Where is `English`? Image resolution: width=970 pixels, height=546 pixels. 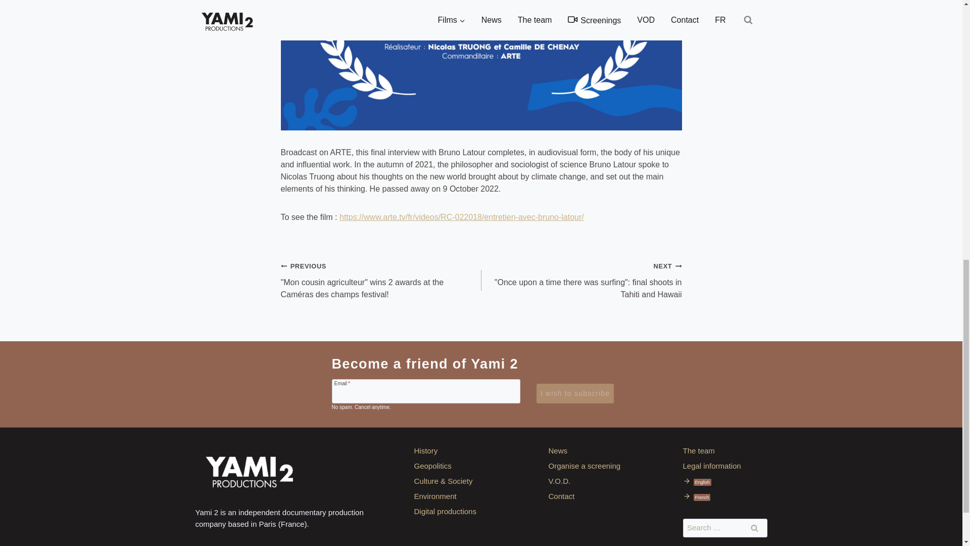
English is located at coordinates (724, 480).